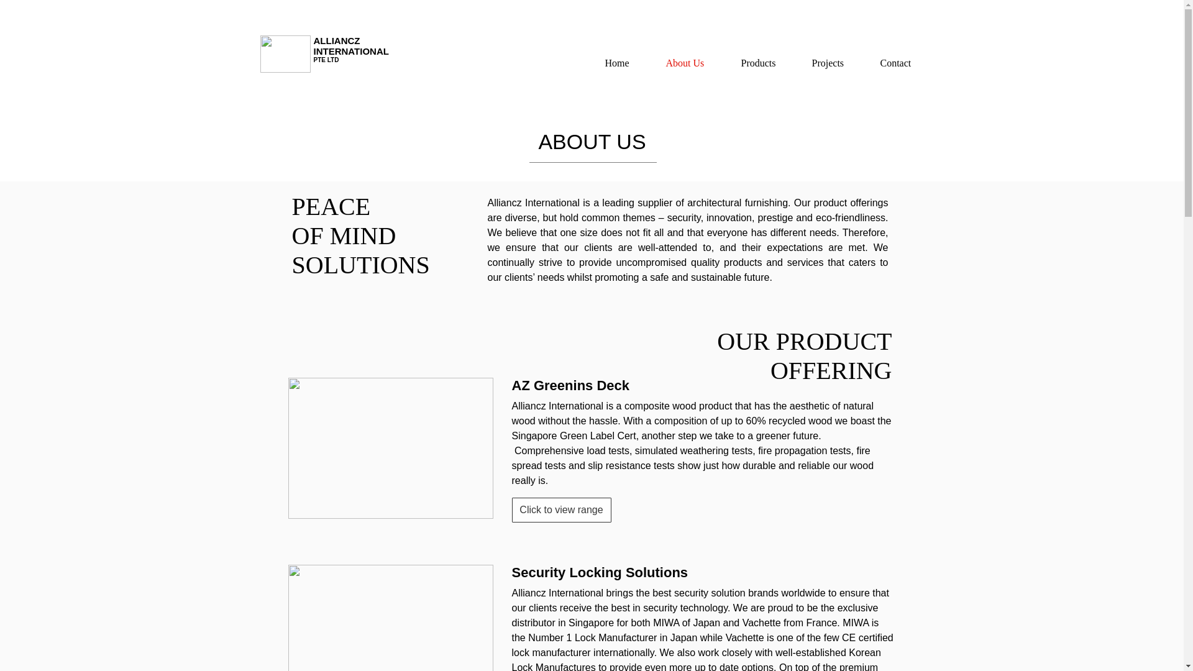 The height and width of the screenshot is (671, 1193). I want to click on Products, so click(767, 63).